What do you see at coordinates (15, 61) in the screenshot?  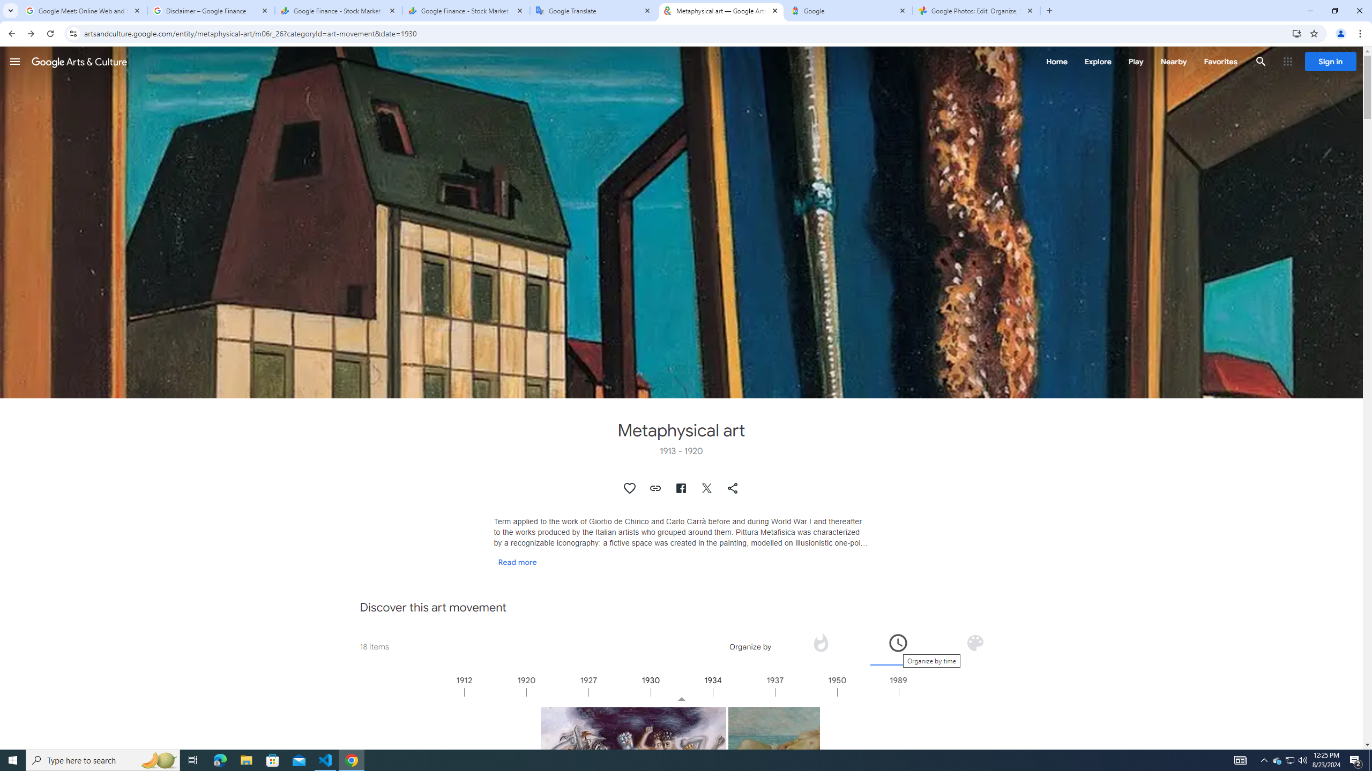 I see `Menu` at bounding box center [15, 61].